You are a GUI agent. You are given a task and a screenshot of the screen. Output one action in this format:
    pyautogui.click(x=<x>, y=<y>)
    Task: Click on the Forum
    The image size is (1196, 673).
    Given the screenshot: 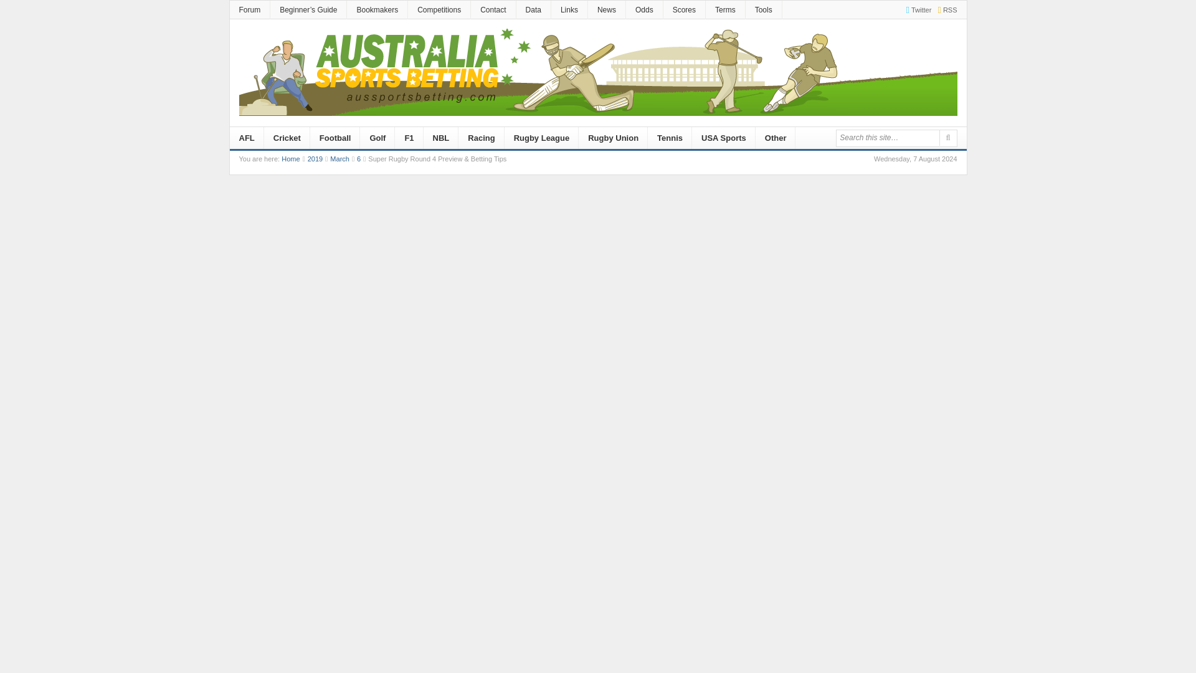 What is the action you would take?
    pyautogui.click(x=249, y=10)
    